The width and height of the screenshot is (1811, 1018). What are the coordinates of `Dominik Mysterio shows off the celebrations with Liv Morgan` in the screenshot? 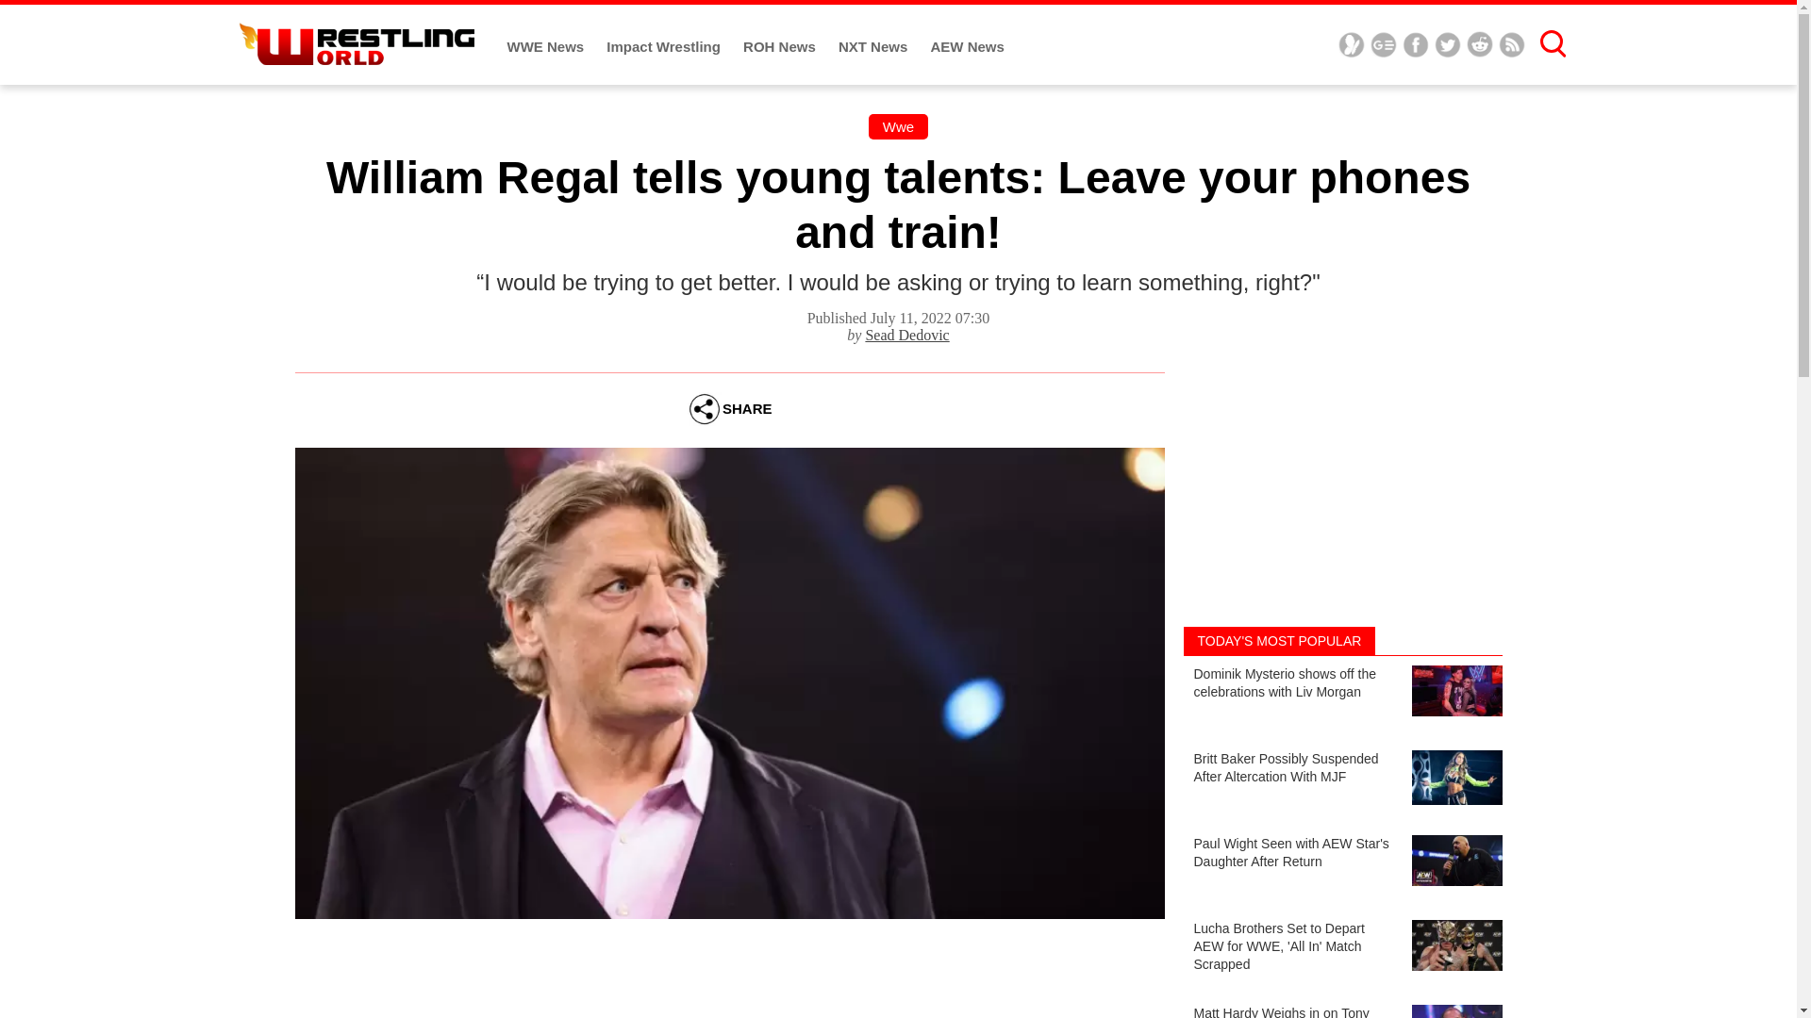 It's located at (1341, 698).